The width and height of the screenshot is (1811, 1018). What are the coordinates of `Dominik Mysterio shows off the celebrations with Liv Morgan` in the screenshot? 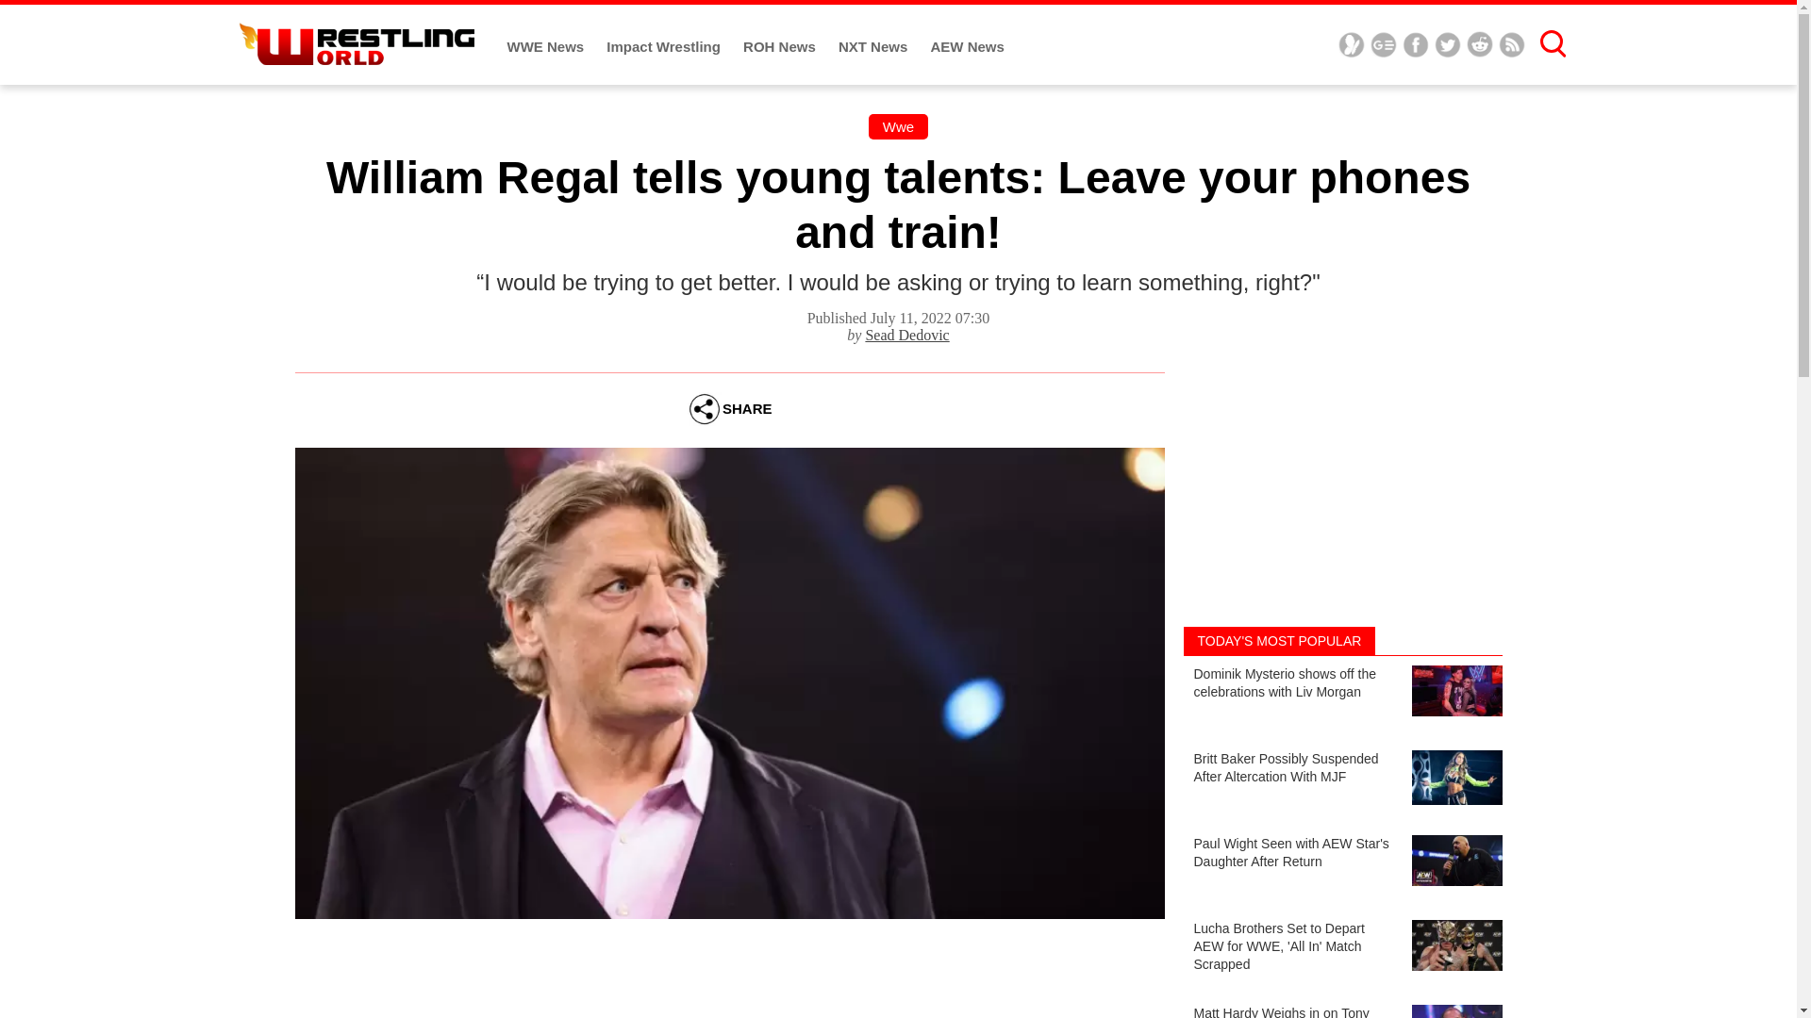 It's located at (1341, 698).